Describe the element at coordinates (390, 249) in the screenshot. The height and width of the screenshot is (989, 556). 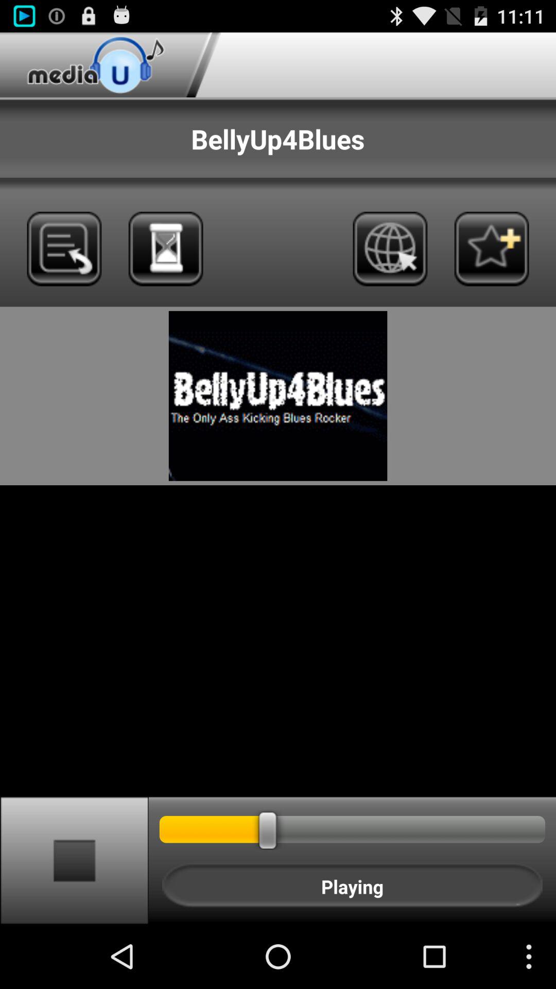
I see `open website` at that location.